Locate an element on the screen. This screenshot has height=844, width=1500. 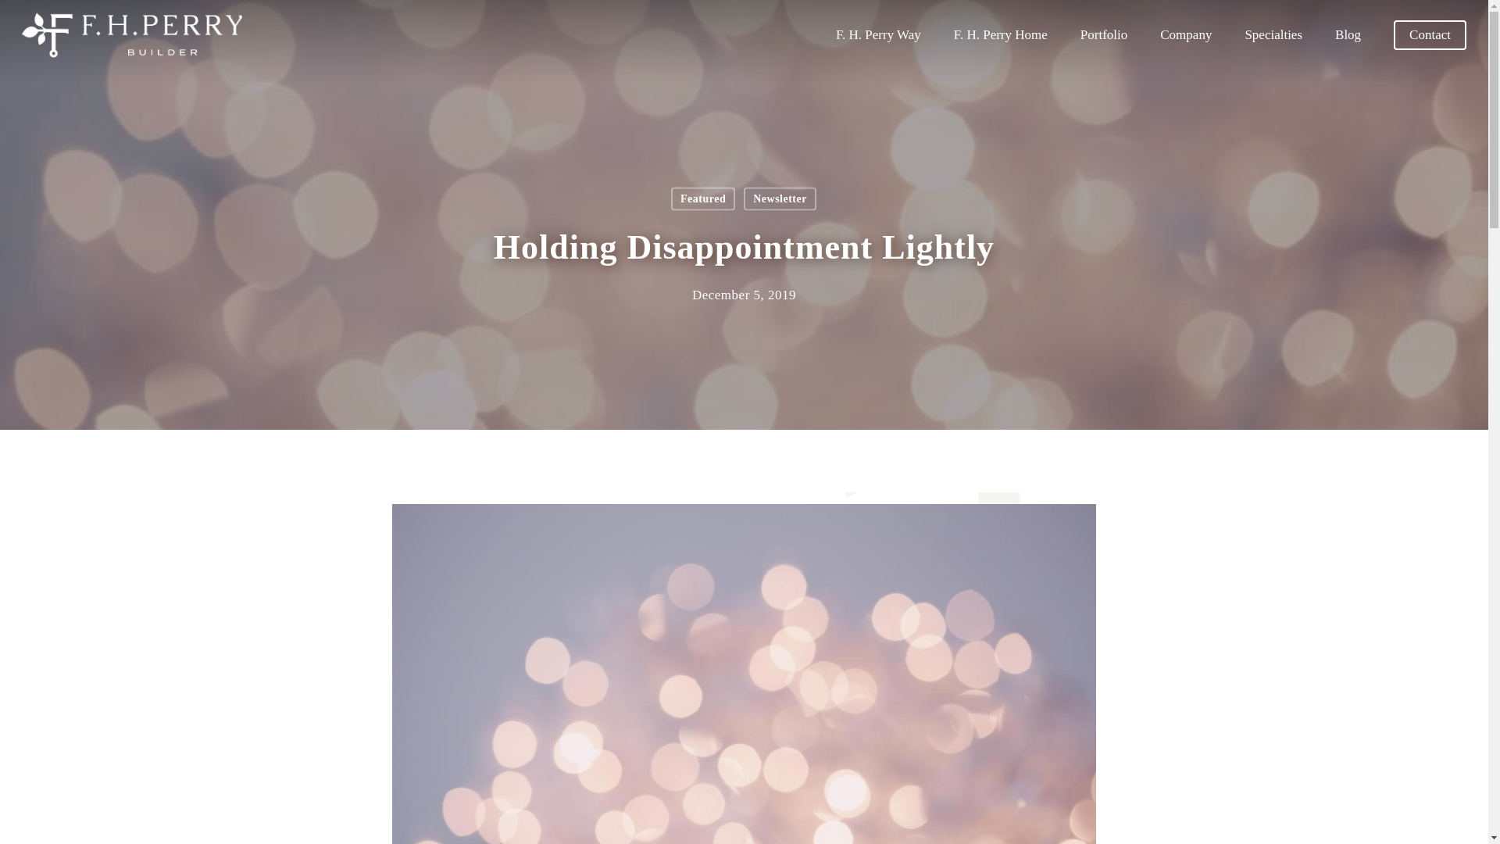
F. H. Perry Home is located at coordinates (1000, 34).